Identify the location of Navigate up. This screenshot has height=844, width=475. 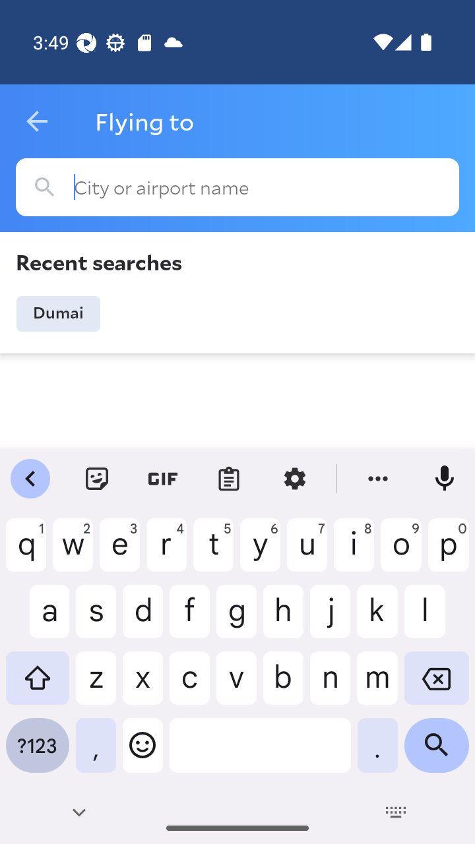
(37, 121).